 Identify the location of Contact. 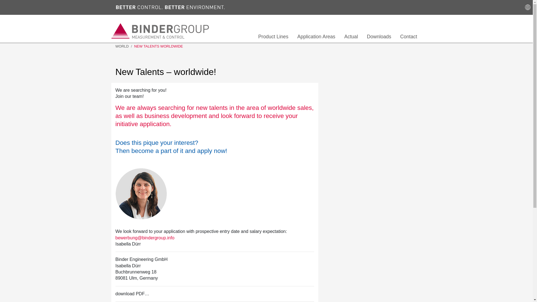
(409, 37).